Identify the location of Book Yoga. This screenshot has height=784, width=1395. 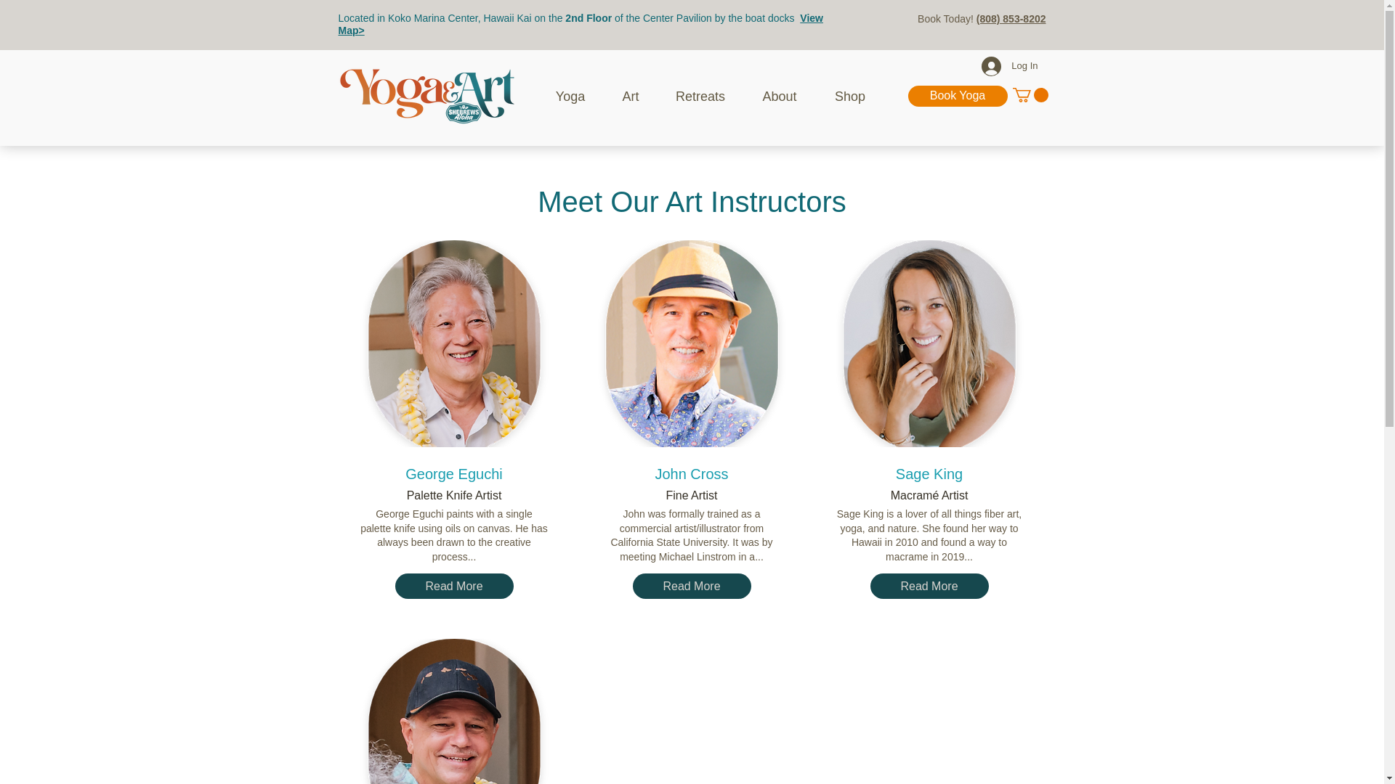
(958, 96).